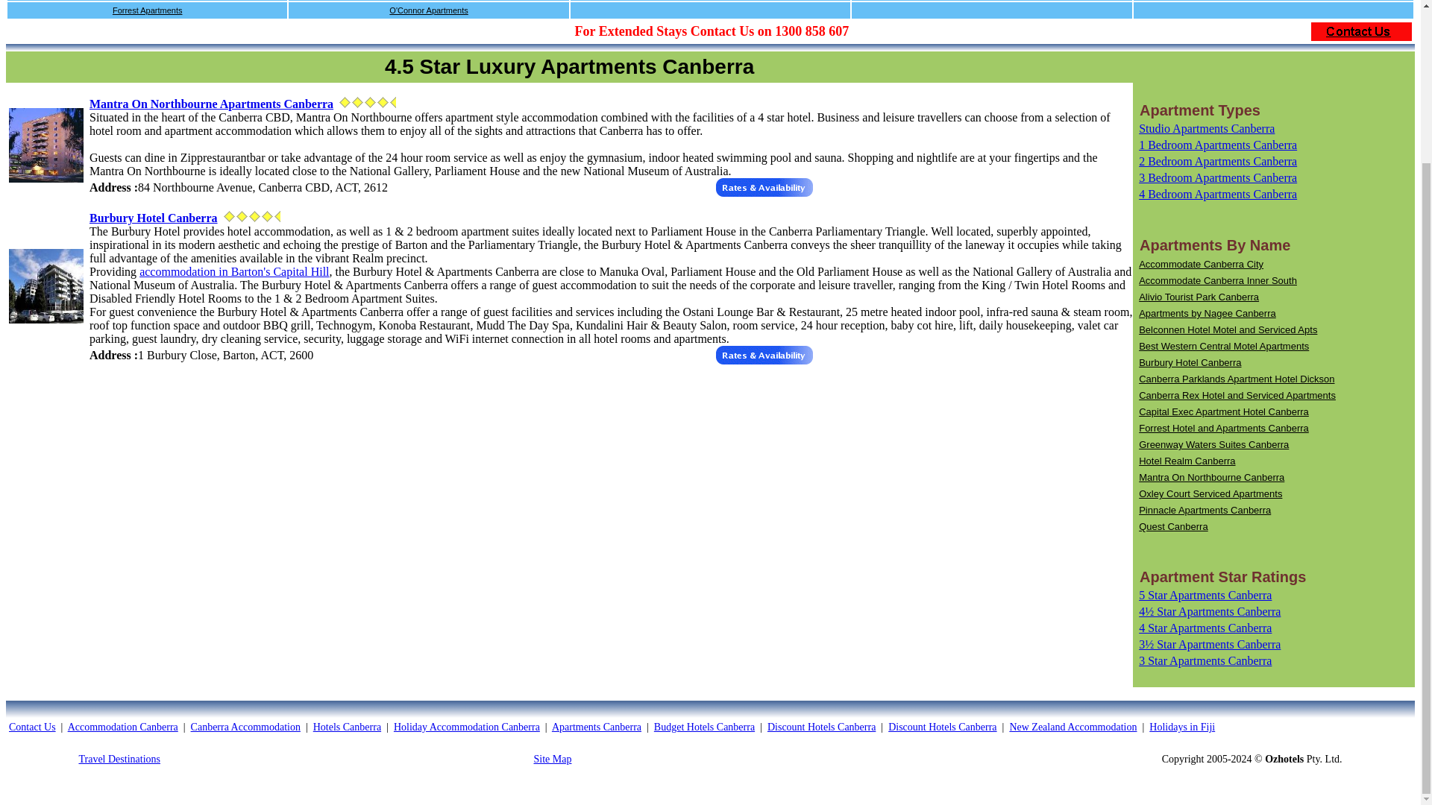 This screenshot has height=805, width=1432. What do you see at coordinates (1207, 313) in the screenshot?
I see `Apartments by Nagee Canberra` at bounding box center [1207, 313].